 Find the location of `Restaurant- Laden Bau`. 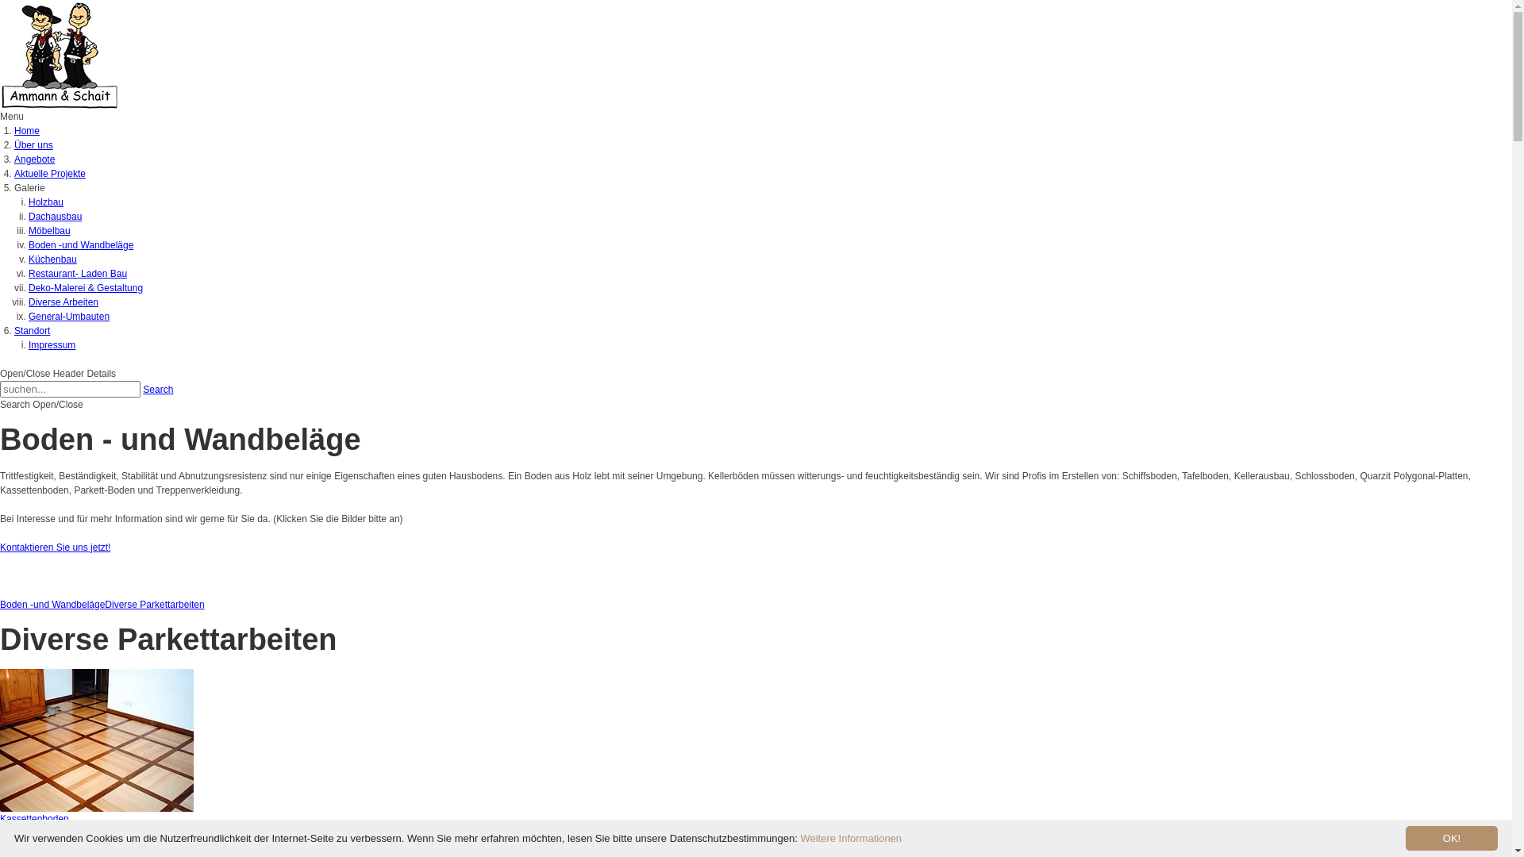

Restaurant- Laden Bau is located at coordinates (78, 274).